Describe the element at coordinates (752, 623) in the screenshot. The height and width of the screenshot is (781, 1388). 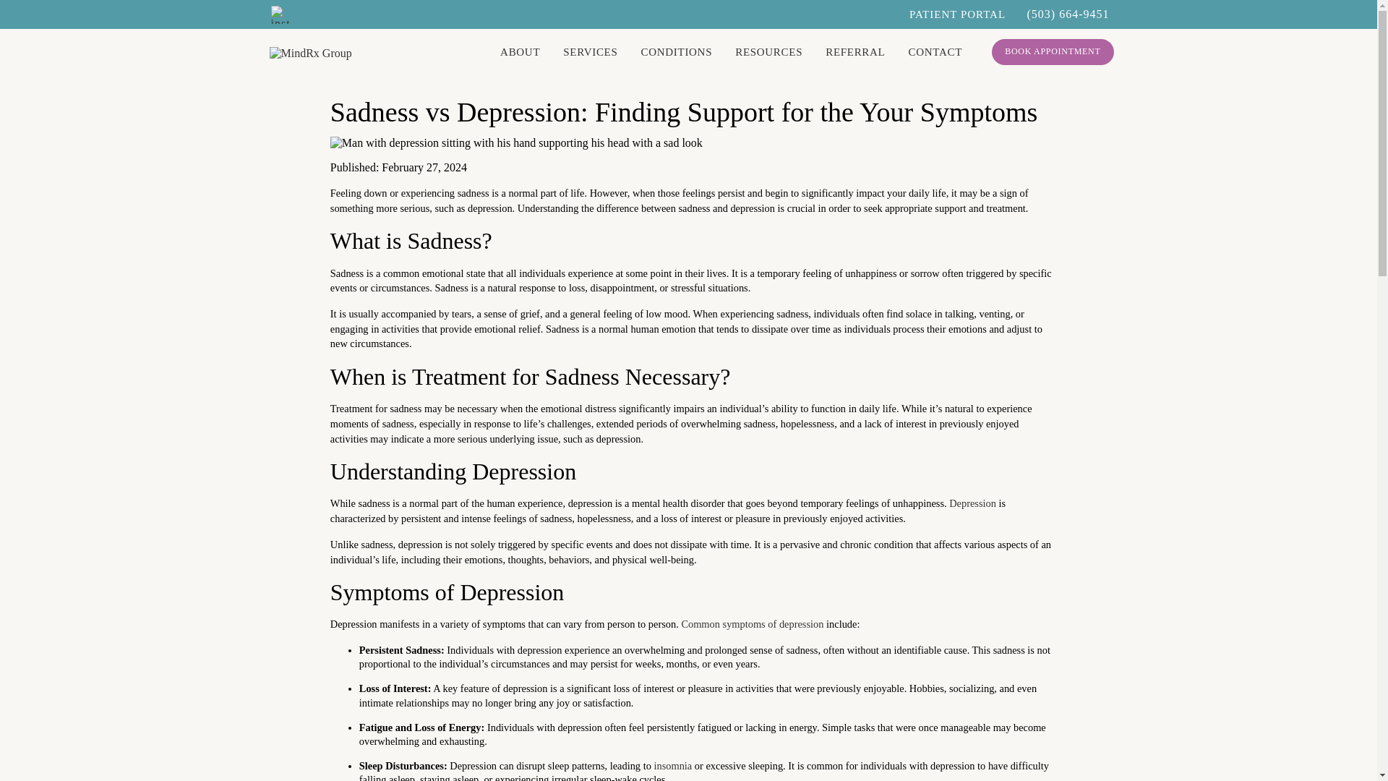
I see `Common symptoms of depression` at that location.